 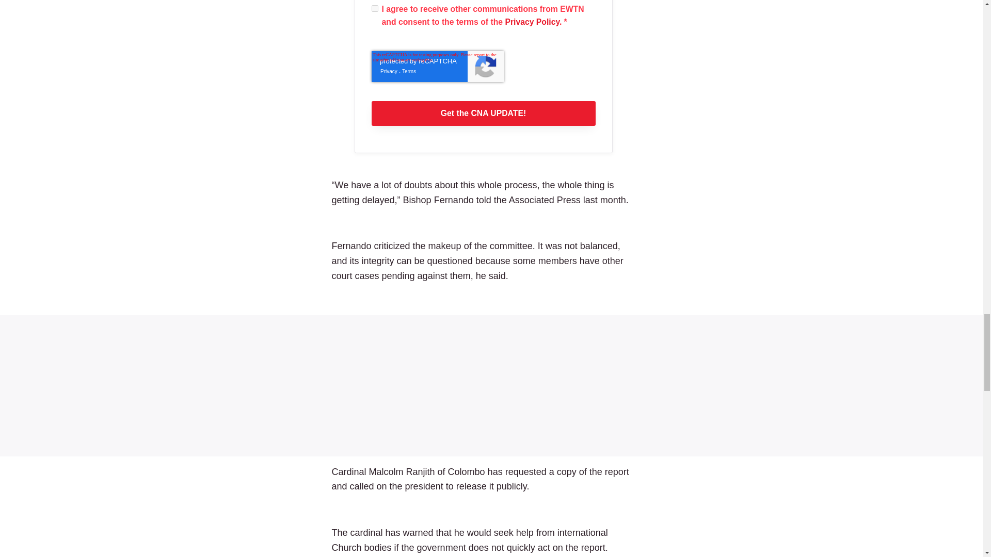 I want to click on reCAPTCHA, so click(x=438, y=66).